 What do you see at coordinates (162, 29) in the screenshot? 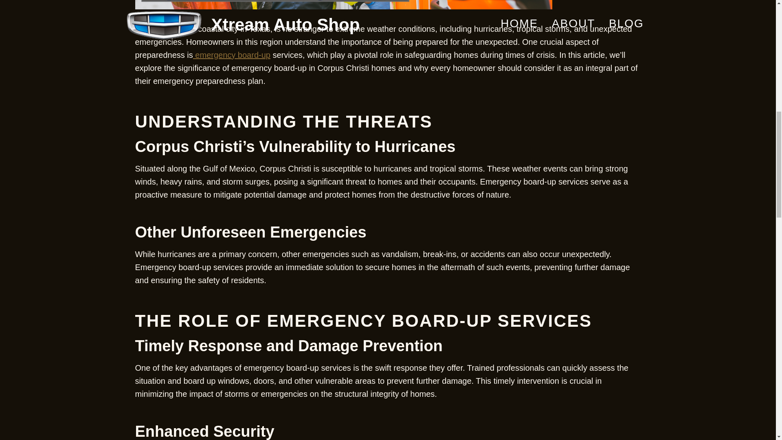
I see `Corpus Christi,` at bounding box center [162, 29].